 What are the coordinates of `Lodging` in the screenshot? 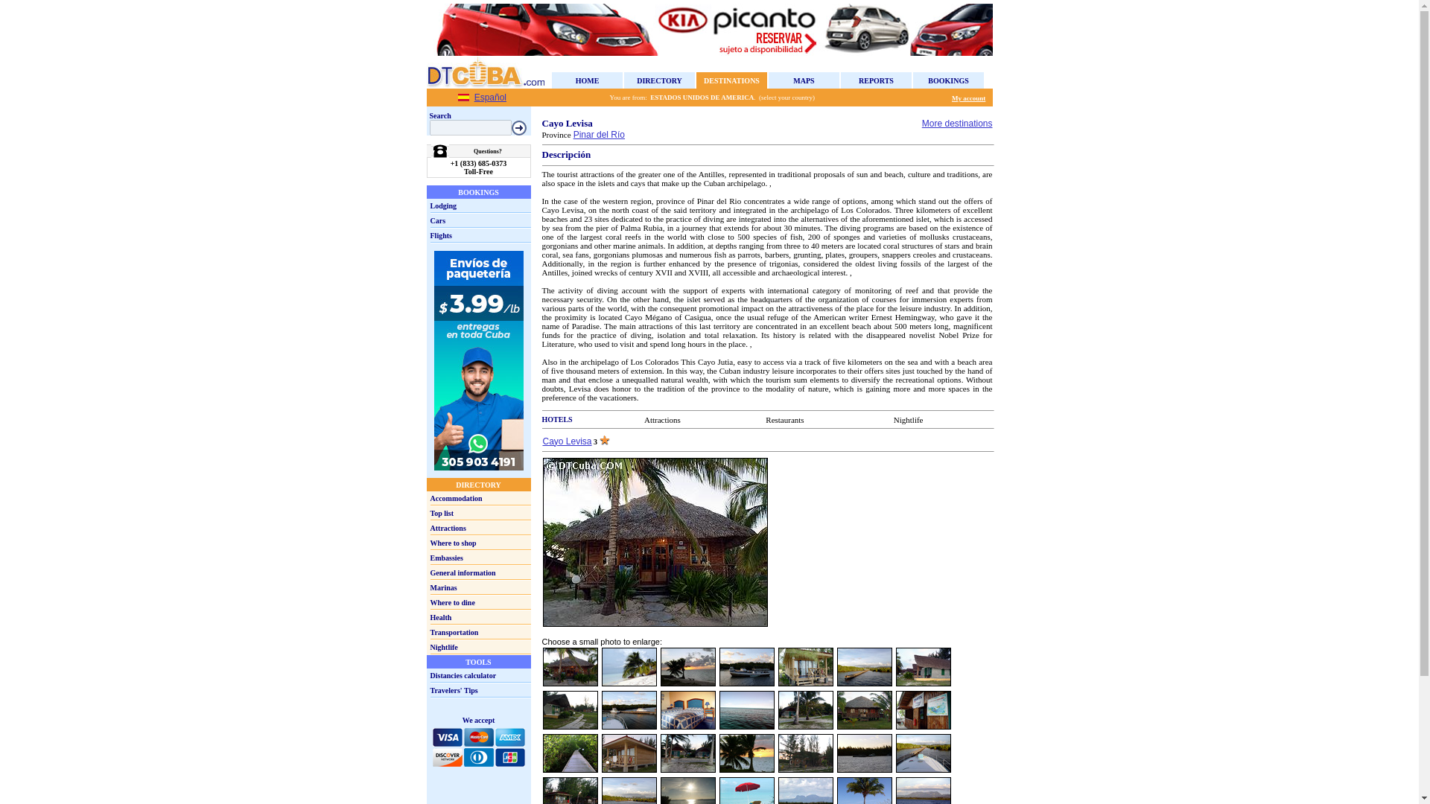 It's located at (444, 205).